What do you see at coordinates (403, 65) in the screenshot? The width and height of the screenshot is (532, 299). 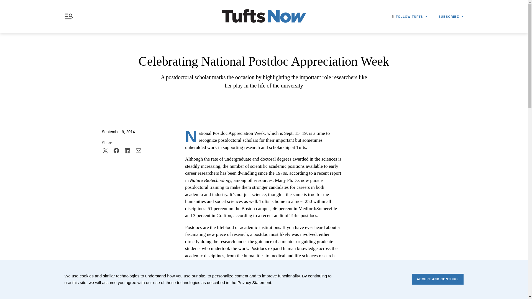 I see `Subscribe` at bounding box center [403, 65].